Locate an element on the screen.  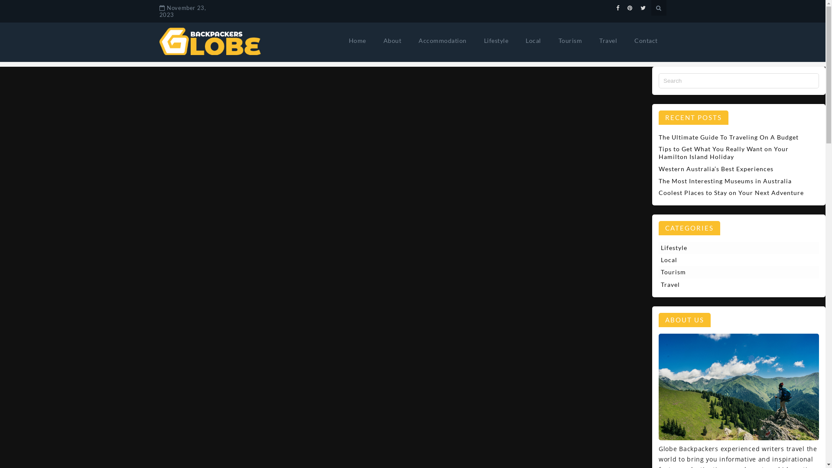
Contact is located at coordinates (646, 41).